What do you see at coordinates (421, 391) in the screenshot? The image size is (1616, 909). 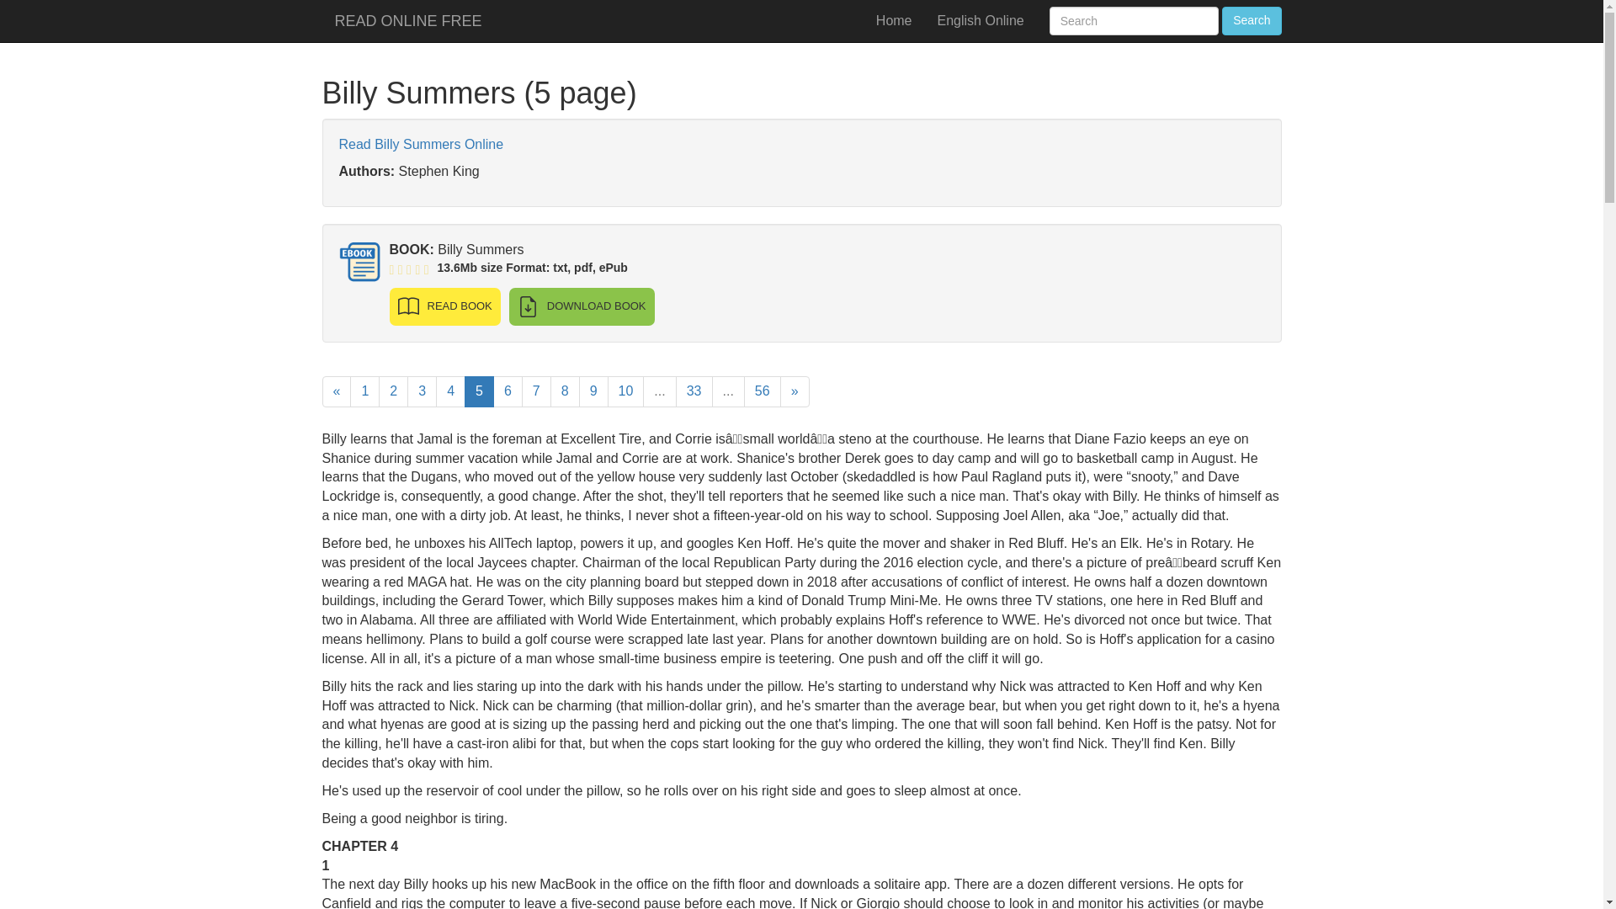 I see `3` at bounding box center [421, 391].